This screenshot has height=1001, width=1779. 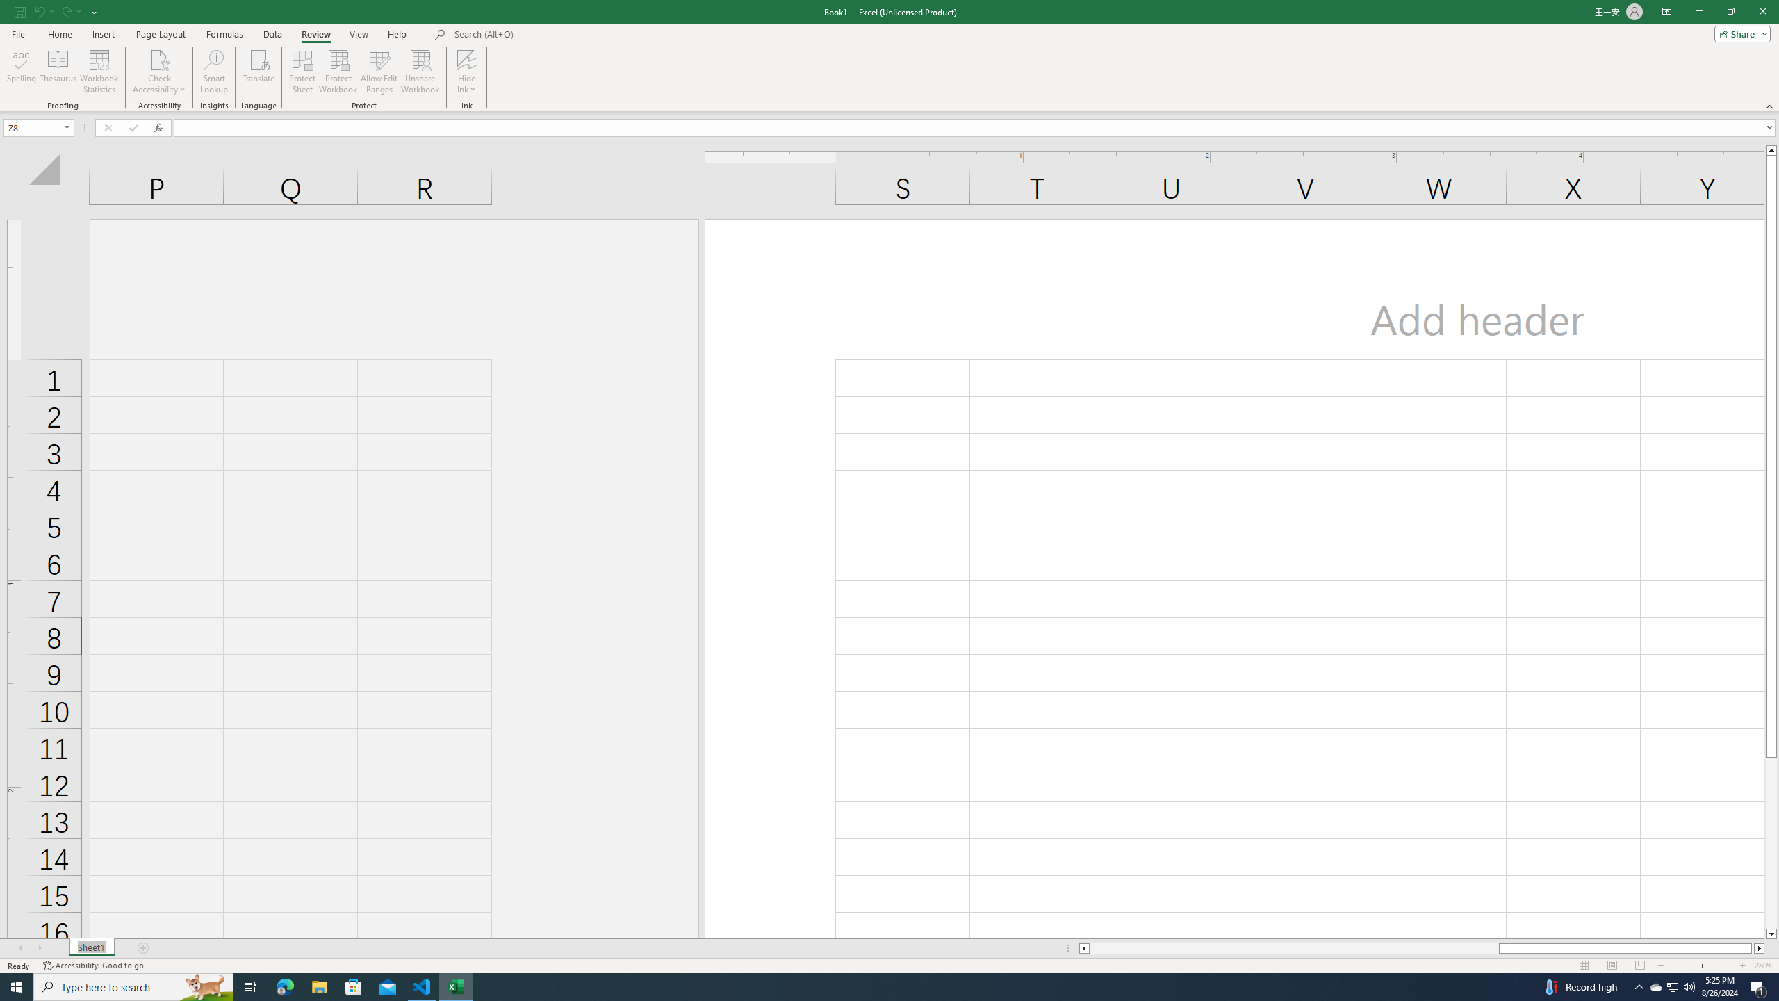 I want to click on File Tab, so click(x=18, y=33).